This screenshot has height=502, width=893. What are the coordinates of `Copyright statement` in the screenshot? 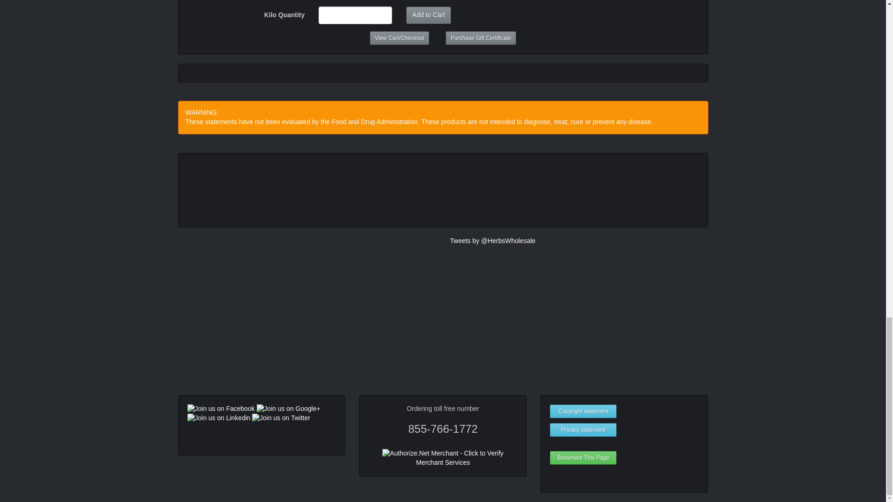 It's located at (583, 411).